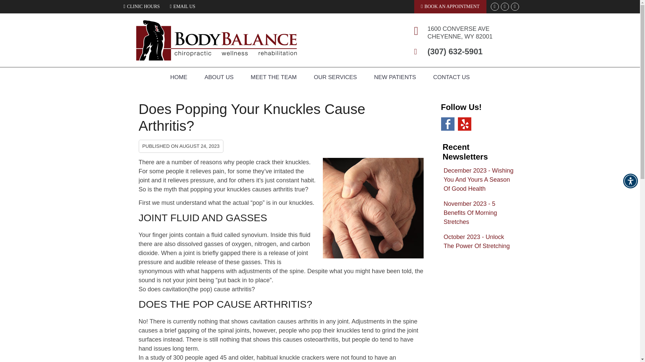 The width and height of the screenshot is (645, 362). Describe the element at coordinates (216, 58) in the screenshot. I see `BodyBalance` at that location.